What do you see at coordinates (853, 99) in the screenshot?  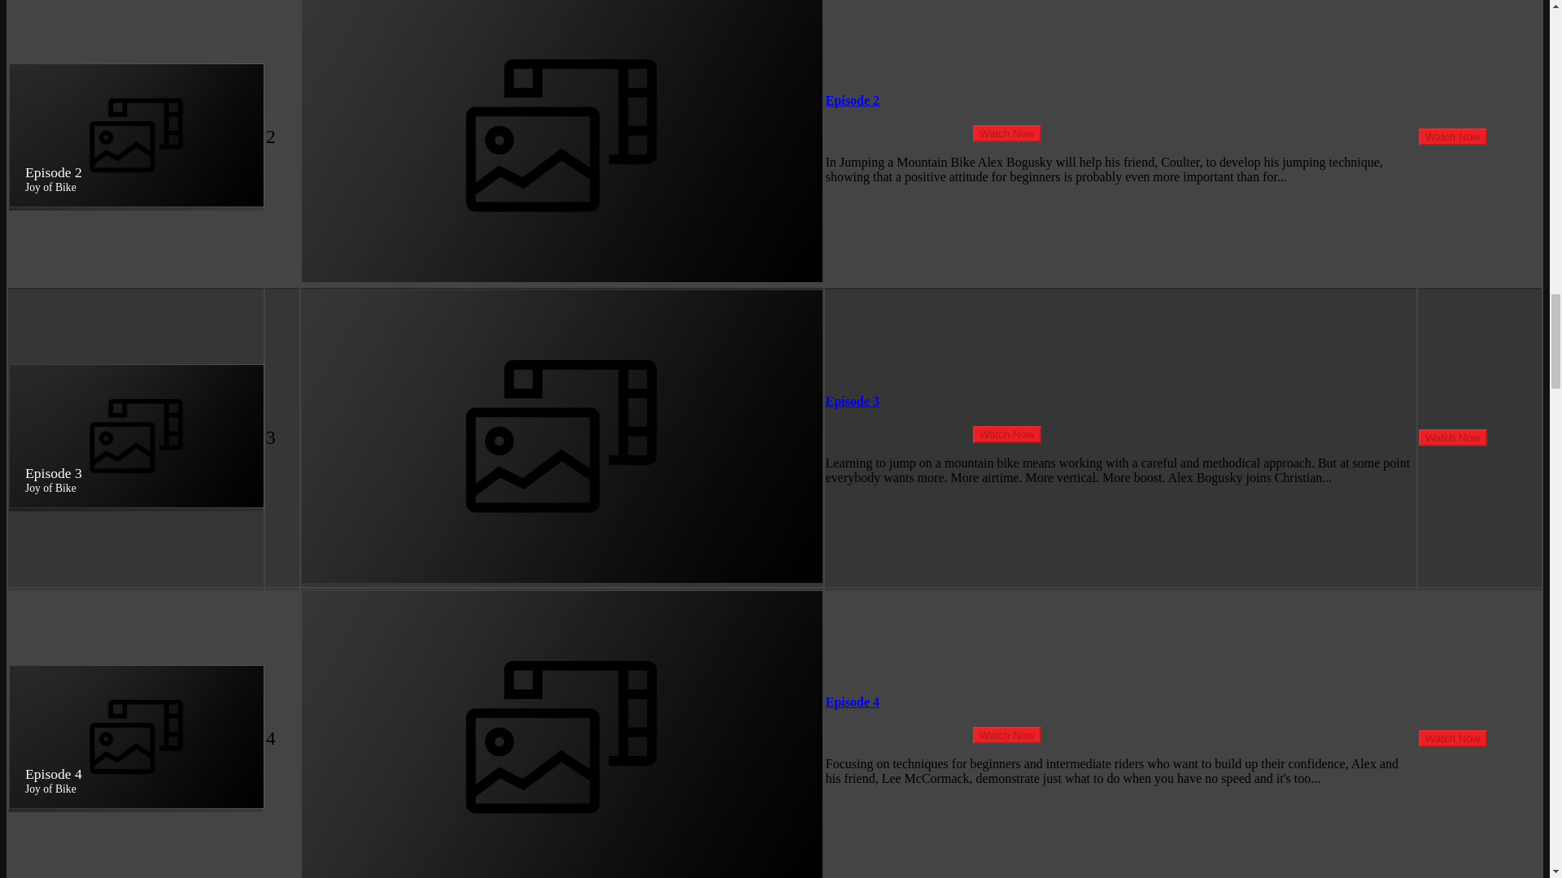 I see `Episode 2` at bounding box center [853, 99].